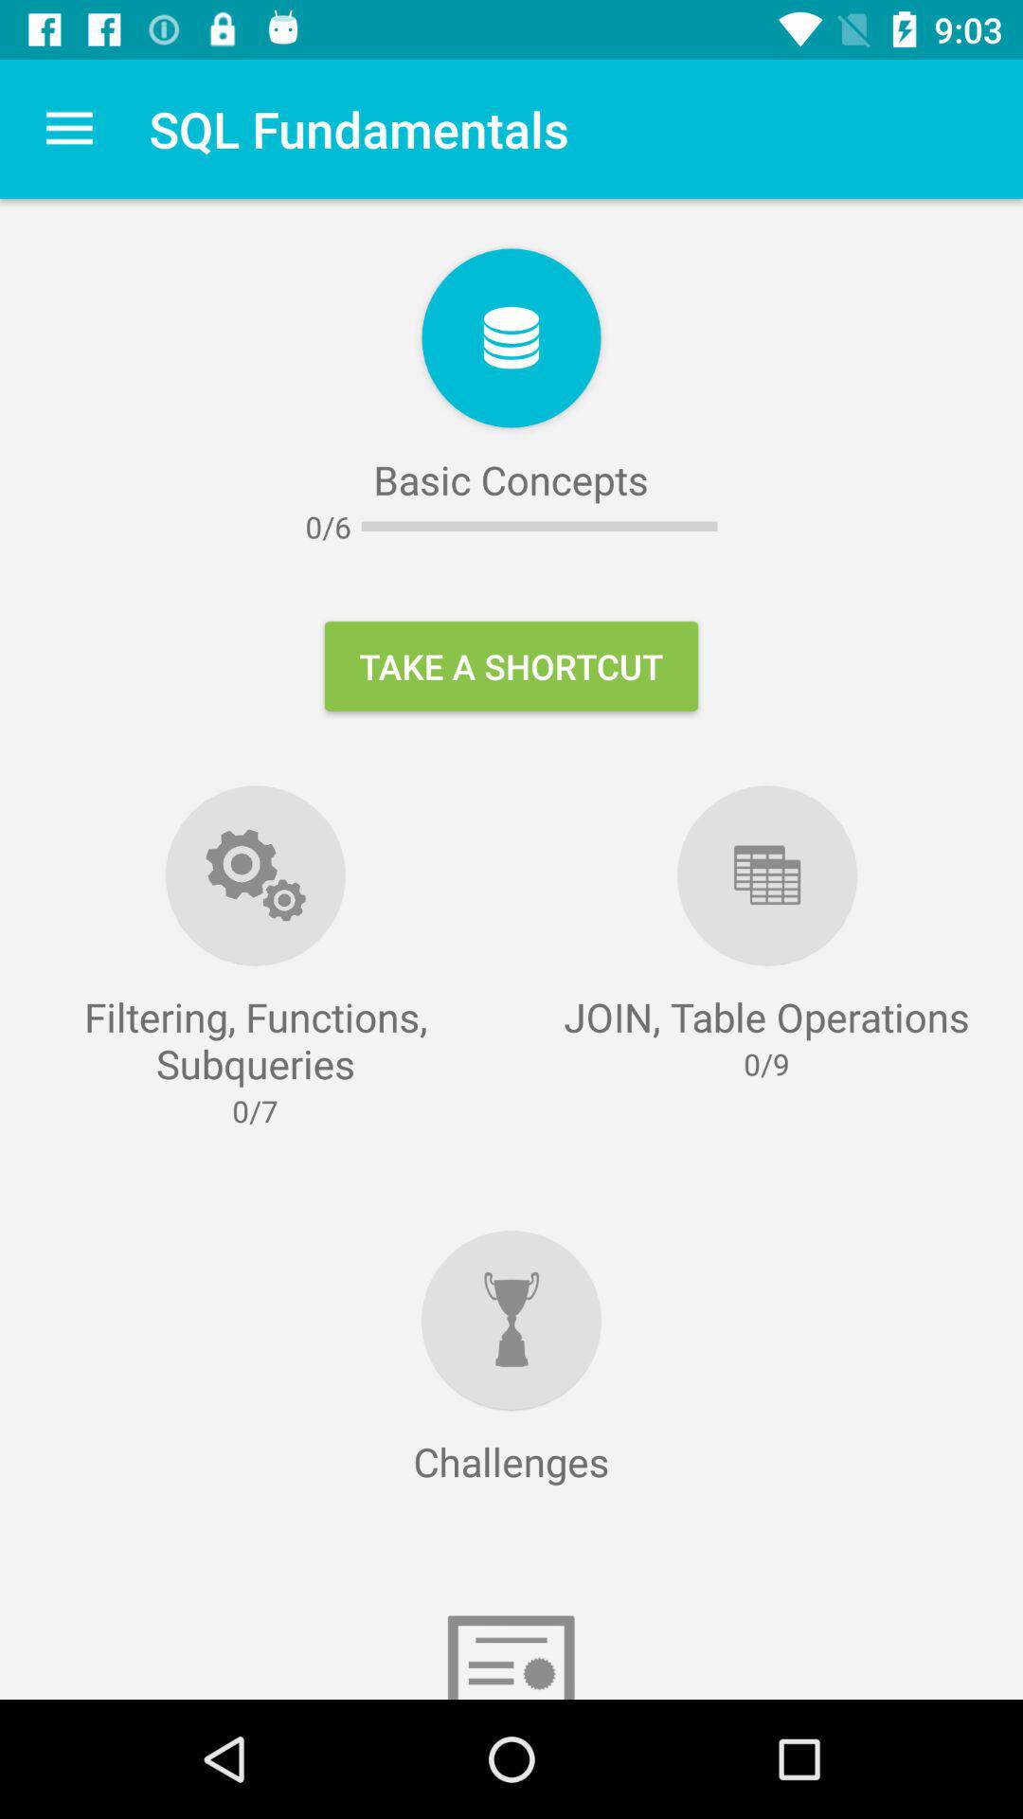 This screenshot has height=1819, width=1023. I want to click on tap item to the left of the sql fundamentals item, so click(69, 129).